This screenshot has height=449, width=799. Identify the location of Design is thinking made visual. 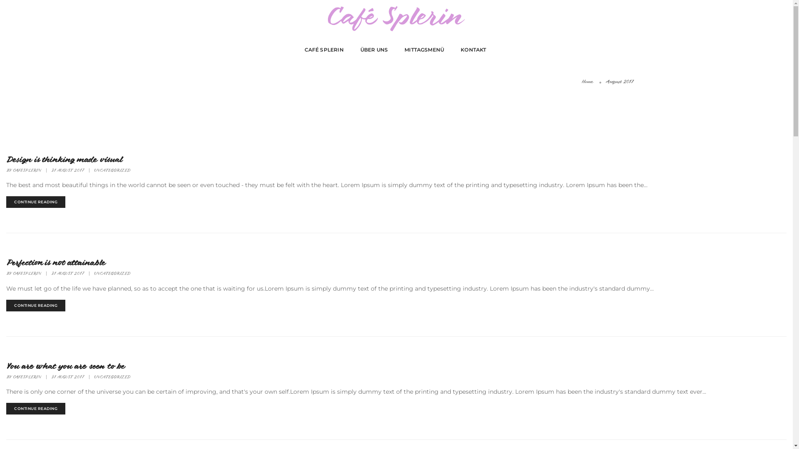
(64, 160).